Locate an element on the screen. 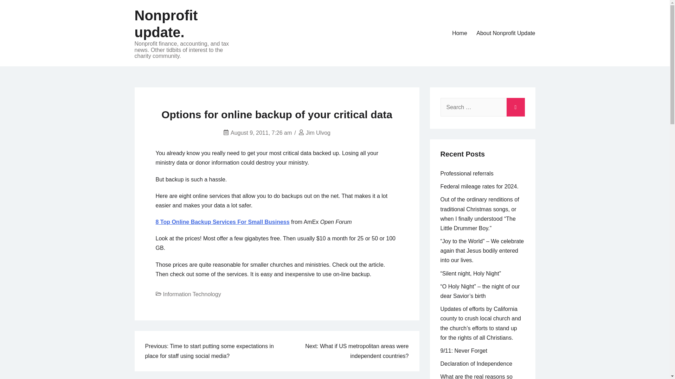 This screenshot has height=379, width=675. Information Technology is located at coordinates (192, 294).